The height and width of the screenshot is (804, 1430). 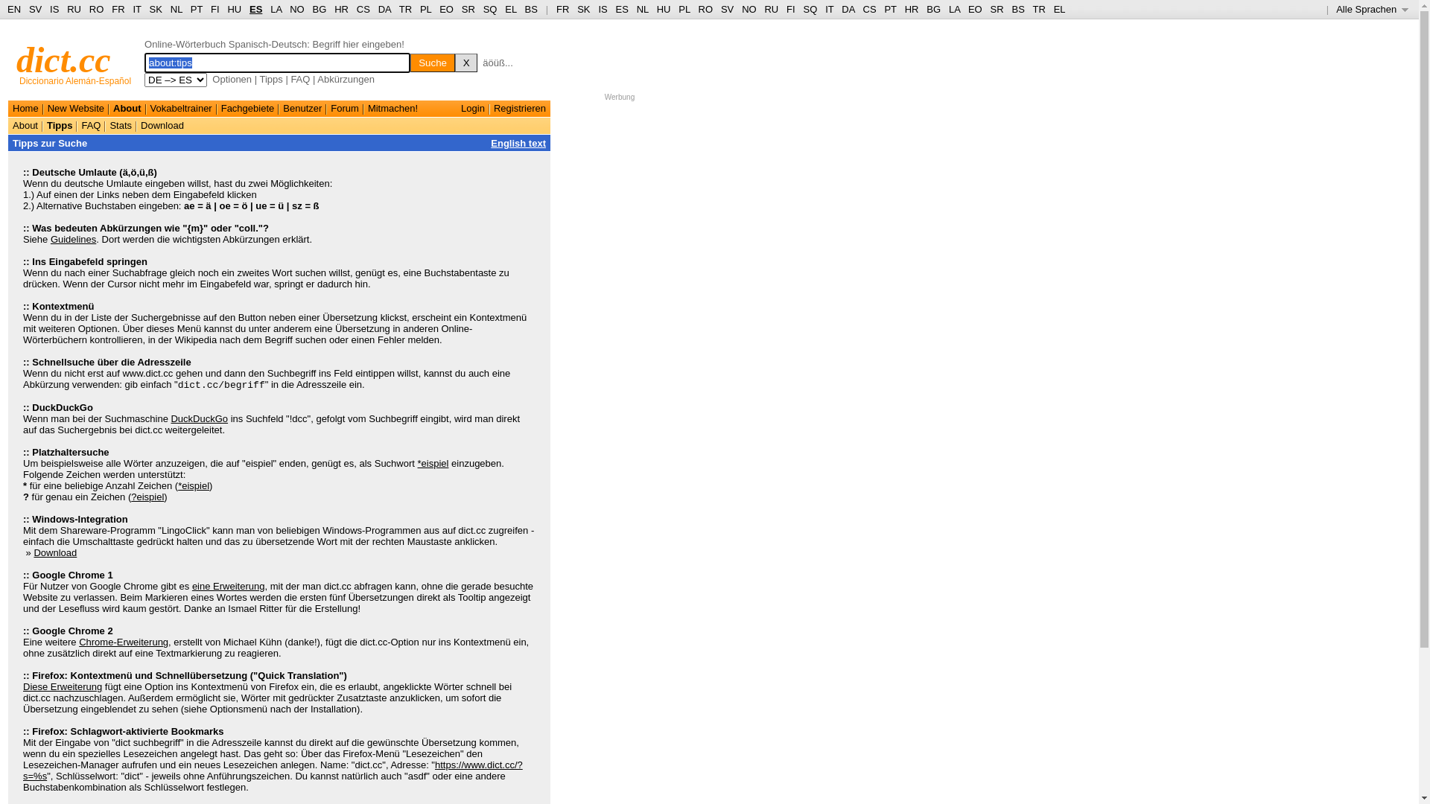 What do you see at coordinates (447, 9) in the screenshot?
I see `EO` at bounding box center [447, 9].